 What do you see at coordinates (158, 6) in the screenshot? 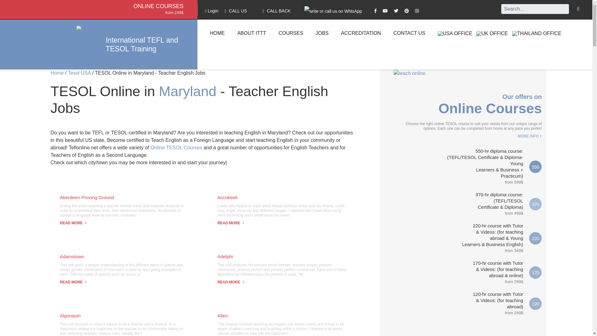
I see `ONLINE COURSES` at bounding box center [158, 6].